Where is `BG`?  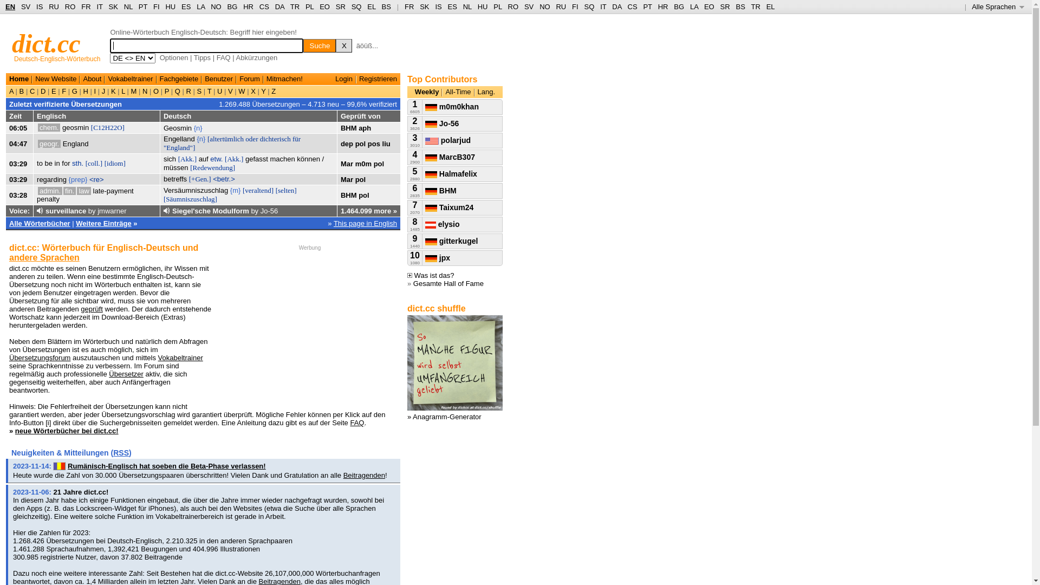 BG is located at coordinates (679, 6).